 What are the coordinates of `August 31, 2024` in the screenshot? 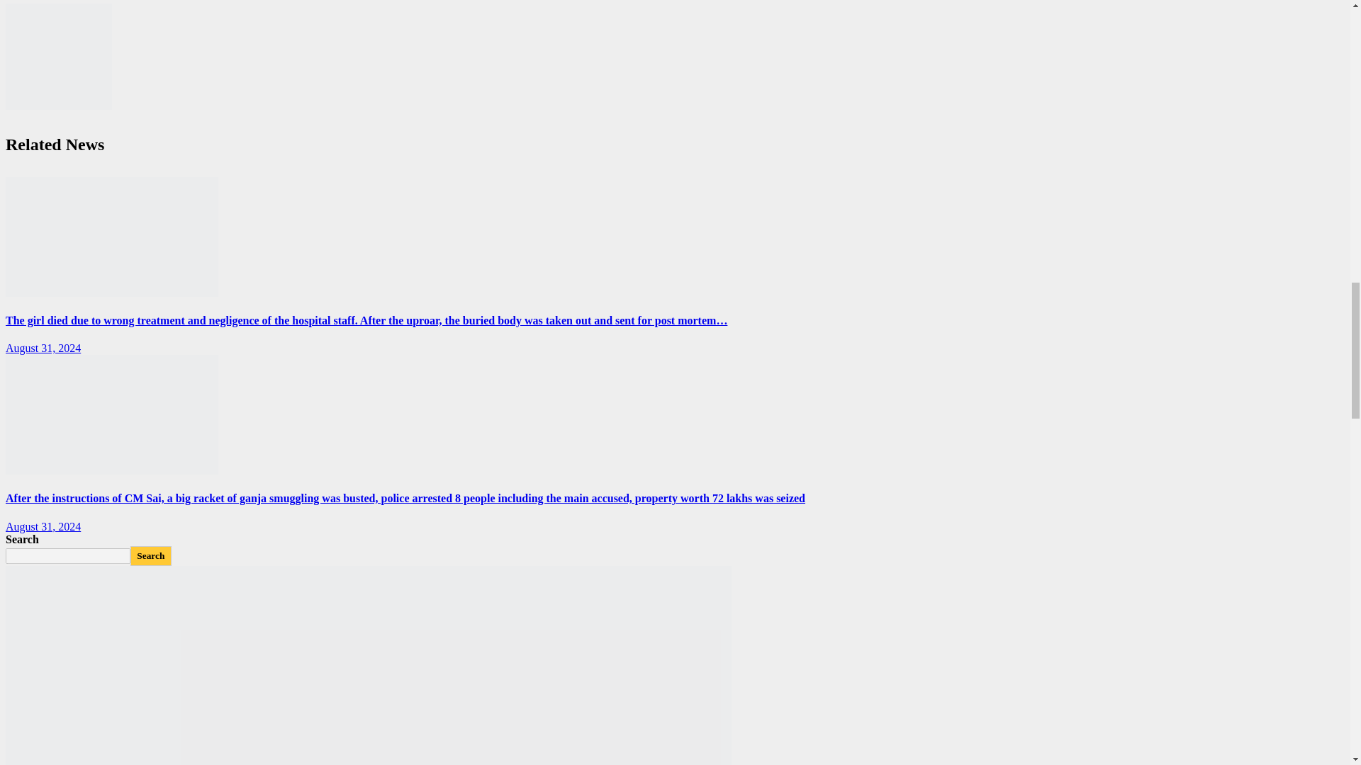 It's located at (43, 348).